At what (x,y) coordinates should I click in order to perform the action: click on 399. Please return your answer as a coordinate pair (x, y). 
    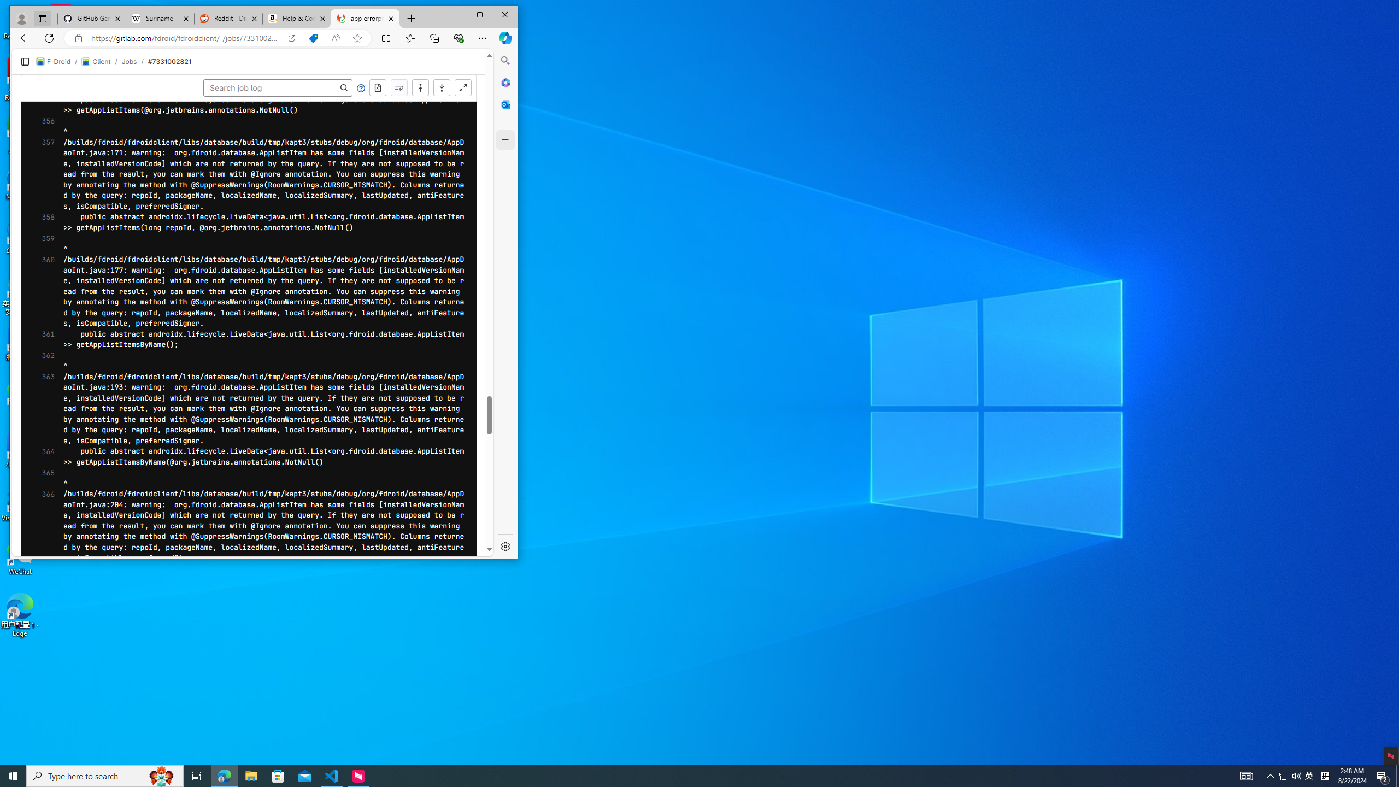
    Looking at the image, I should click on (1309, 776).